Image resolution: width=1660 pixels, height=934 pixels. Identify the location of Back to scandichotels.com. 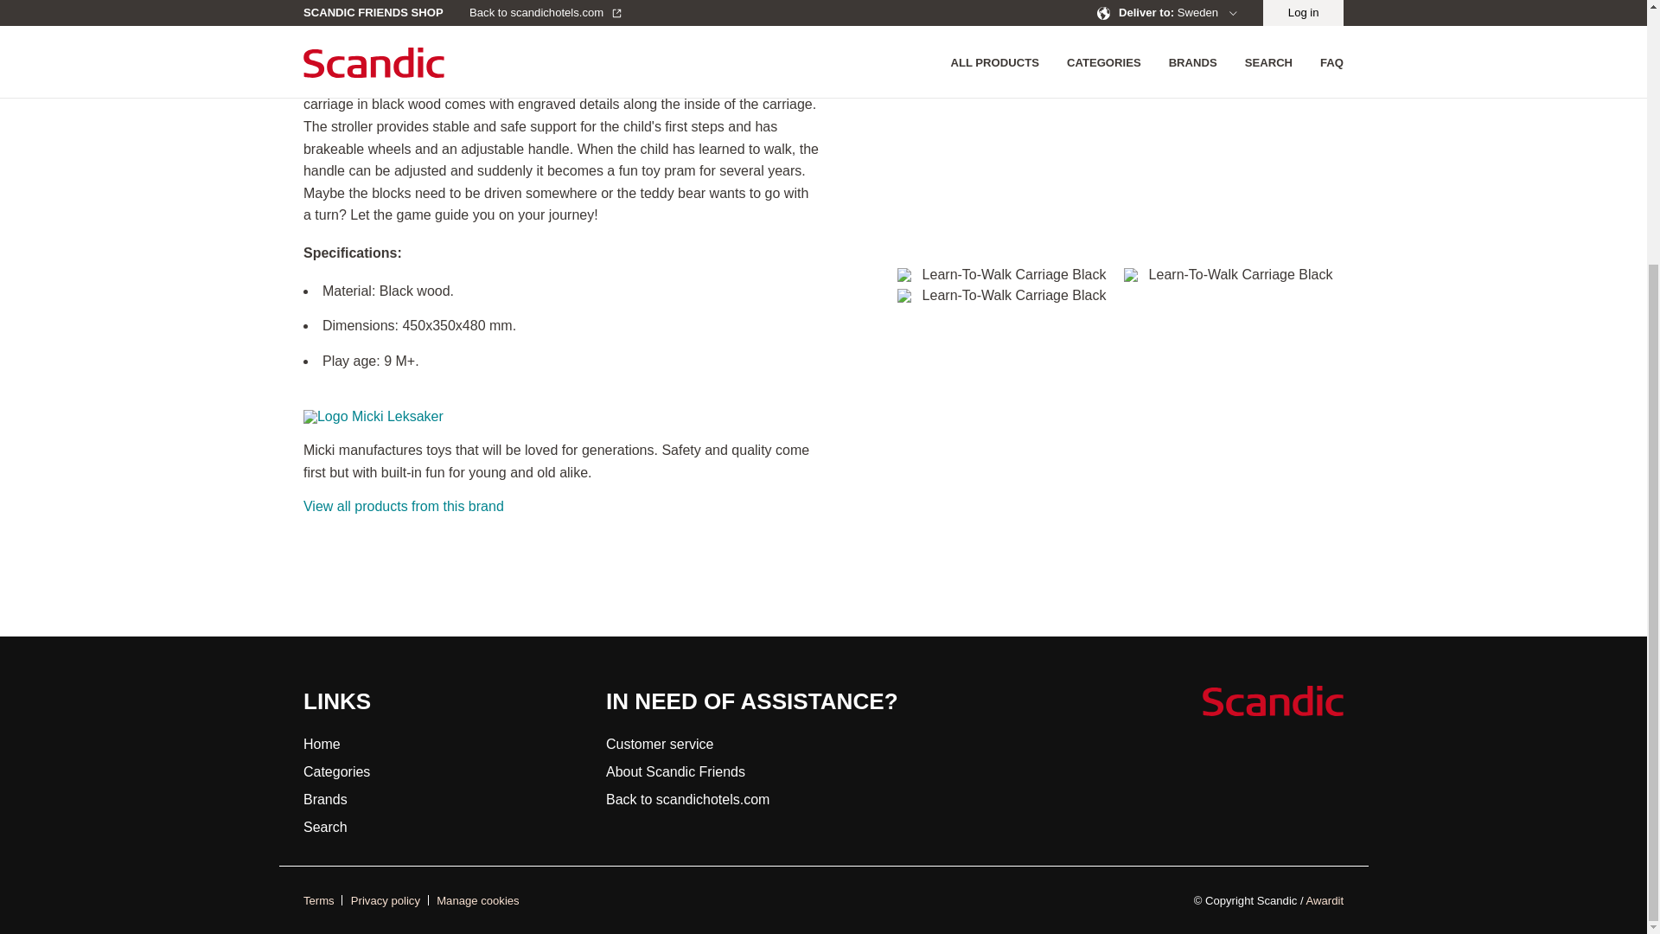
(687, 799).